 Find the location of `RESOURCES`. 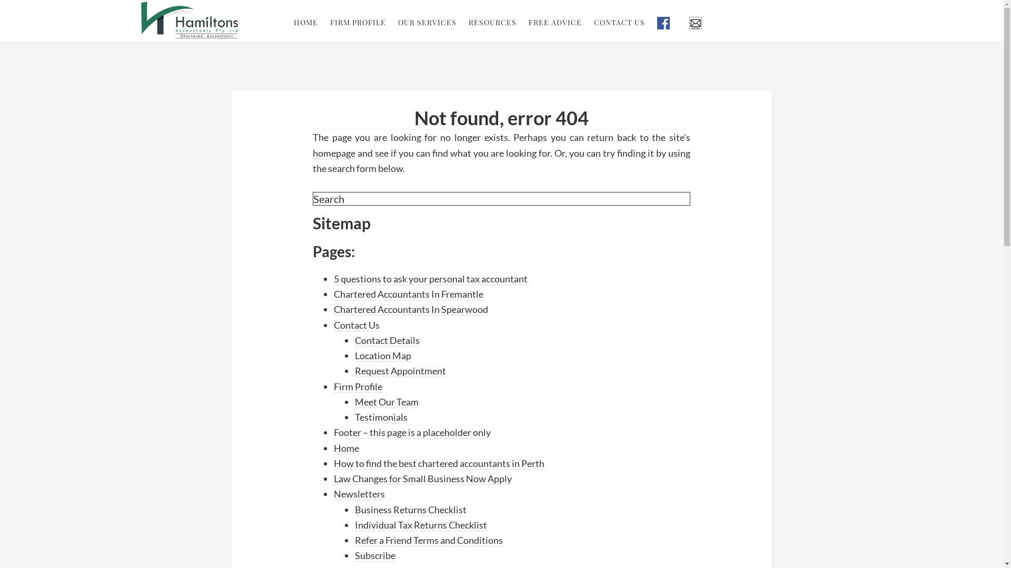

RESOURCES is located at coordinates (493, 23).